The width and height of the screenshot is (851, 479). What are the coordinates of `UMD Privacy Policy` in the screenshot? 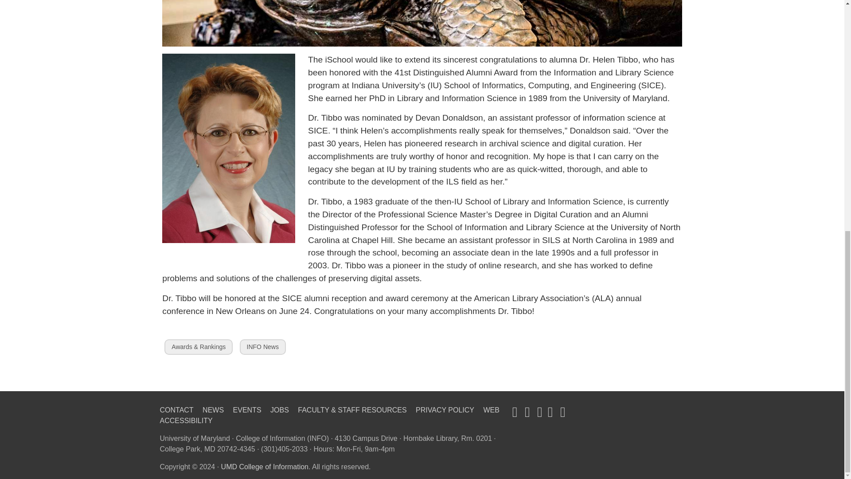 It's located at (445, 410).